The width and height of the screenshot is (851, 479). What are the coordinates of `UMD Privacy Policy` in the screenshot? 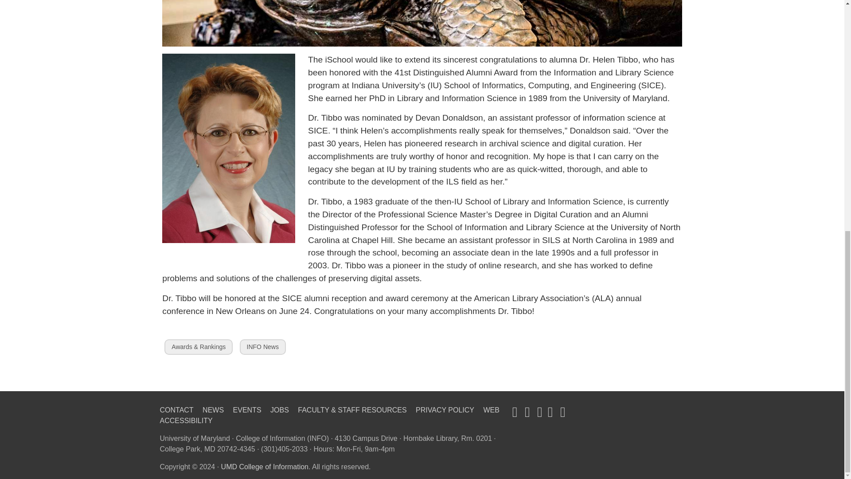 It's located at (445, 410).